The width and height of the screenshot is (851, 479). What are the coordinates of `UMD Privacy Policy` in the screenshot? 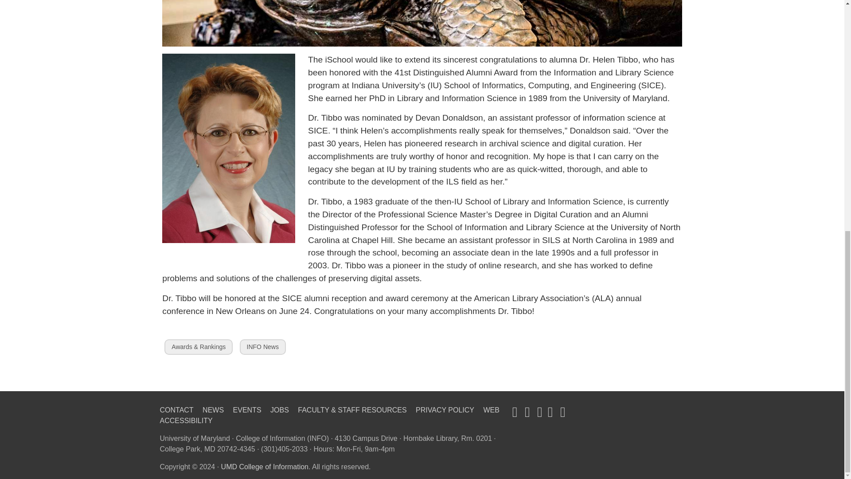 It's located at (445, 410).